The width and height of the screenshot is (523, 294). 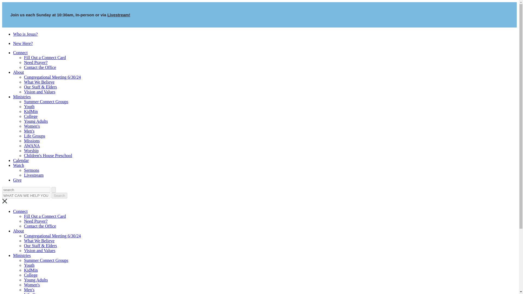 I want to click on Life Groups, so click(x=34, y=136).